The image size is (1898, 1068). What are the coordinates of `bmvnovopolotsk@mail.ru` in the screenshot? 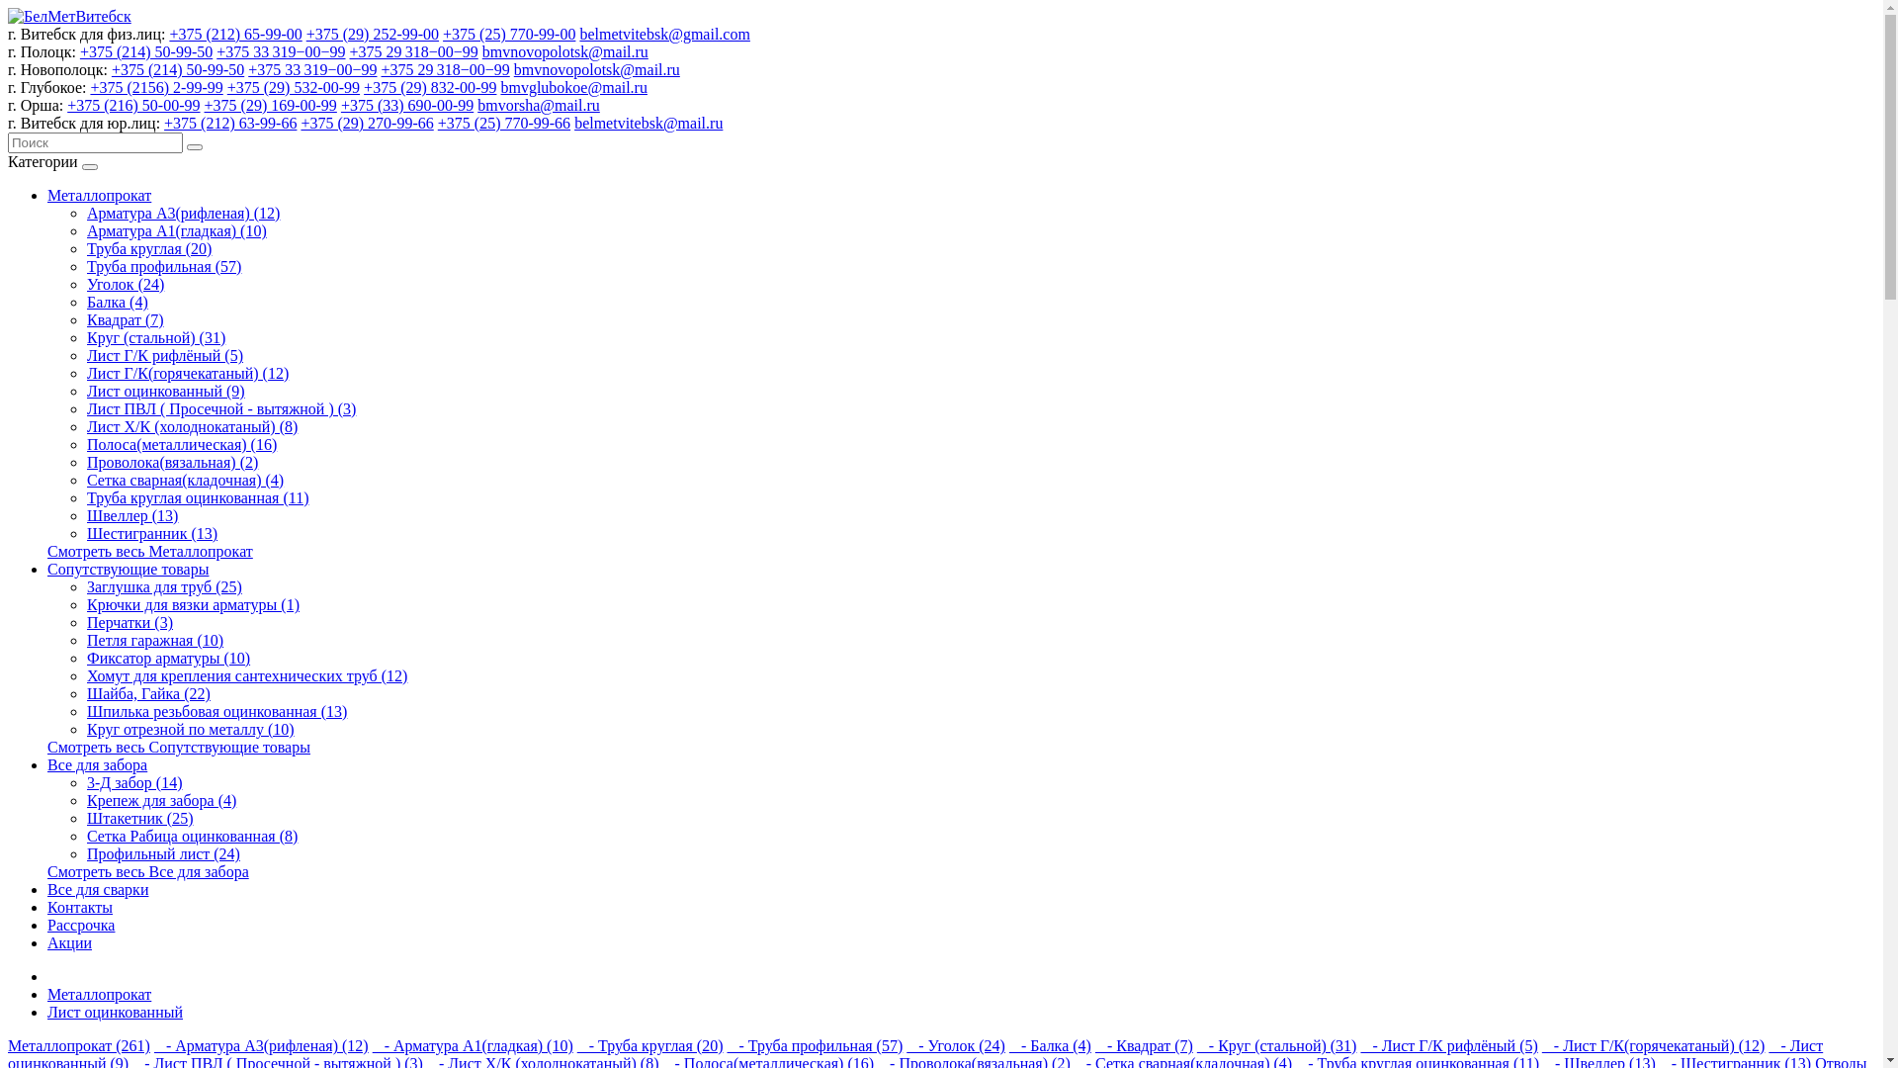 It's located at (565, 51).